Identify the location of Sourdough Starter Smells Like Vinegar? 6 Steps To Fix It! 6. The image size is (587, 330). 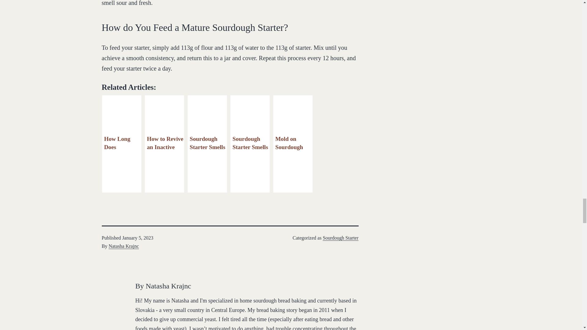
(207, 115).